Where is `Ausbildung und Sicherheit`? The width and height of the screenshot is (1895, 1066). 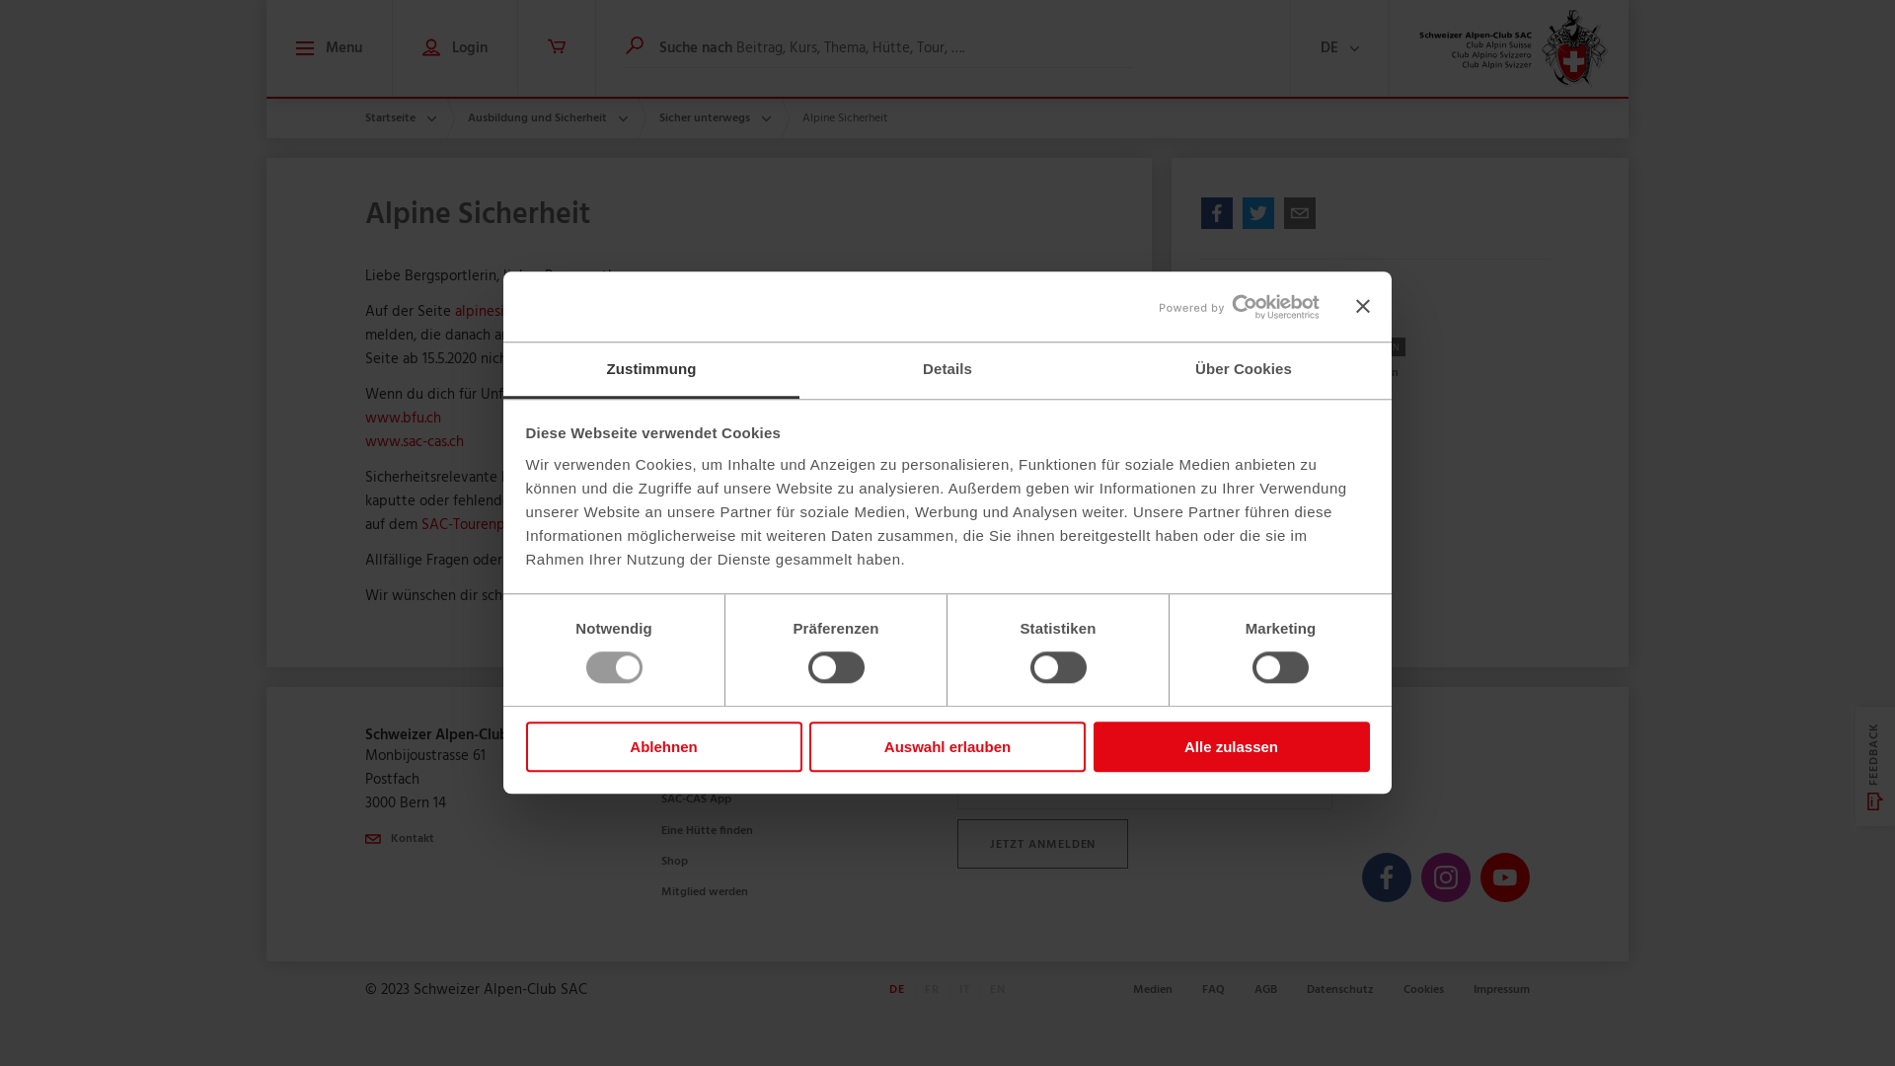 Ausbildung und Sicherheit is located at coordinates (548, 118).